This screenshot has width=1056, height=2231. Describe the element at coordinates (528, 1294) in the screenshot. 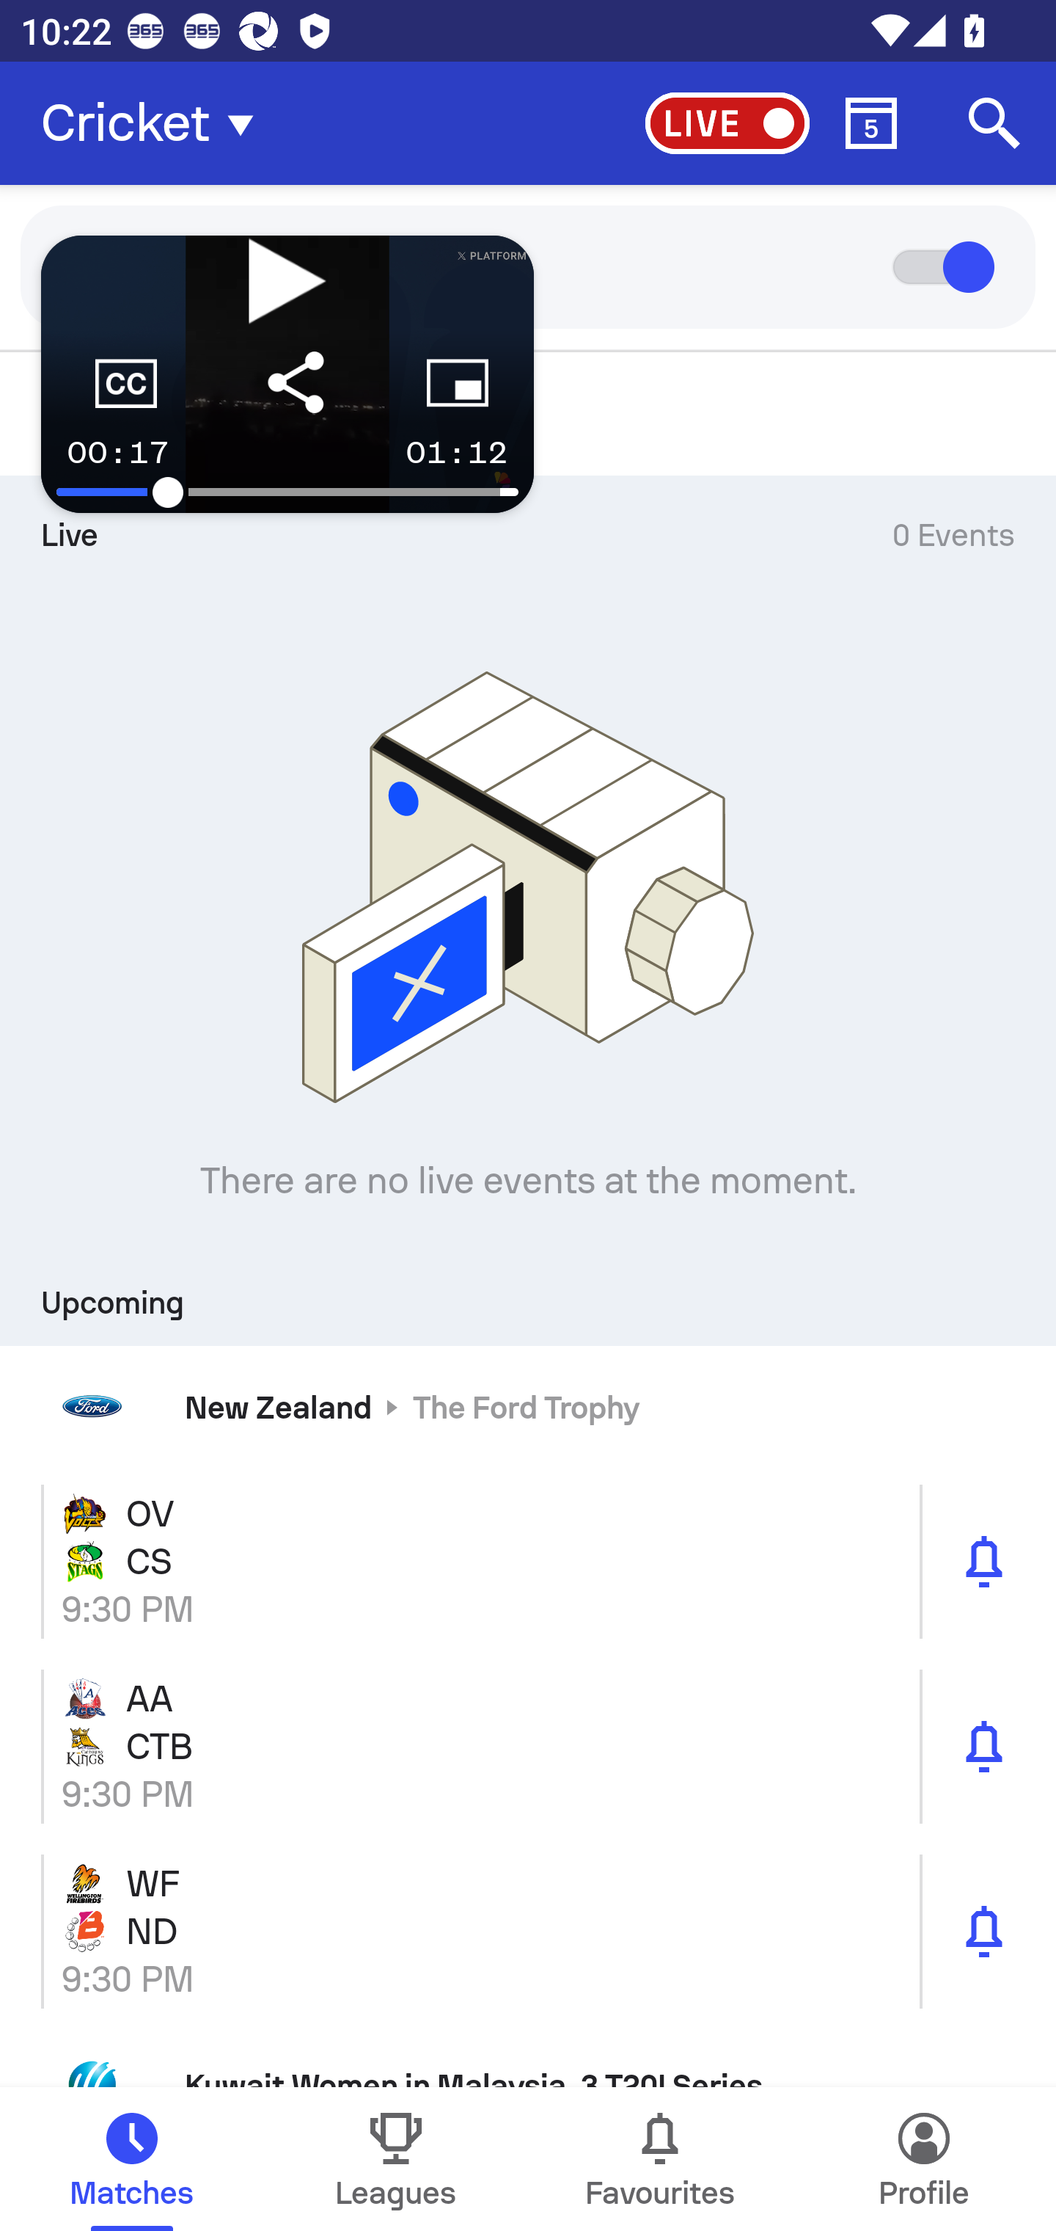

I see `Upcoming` at that location.